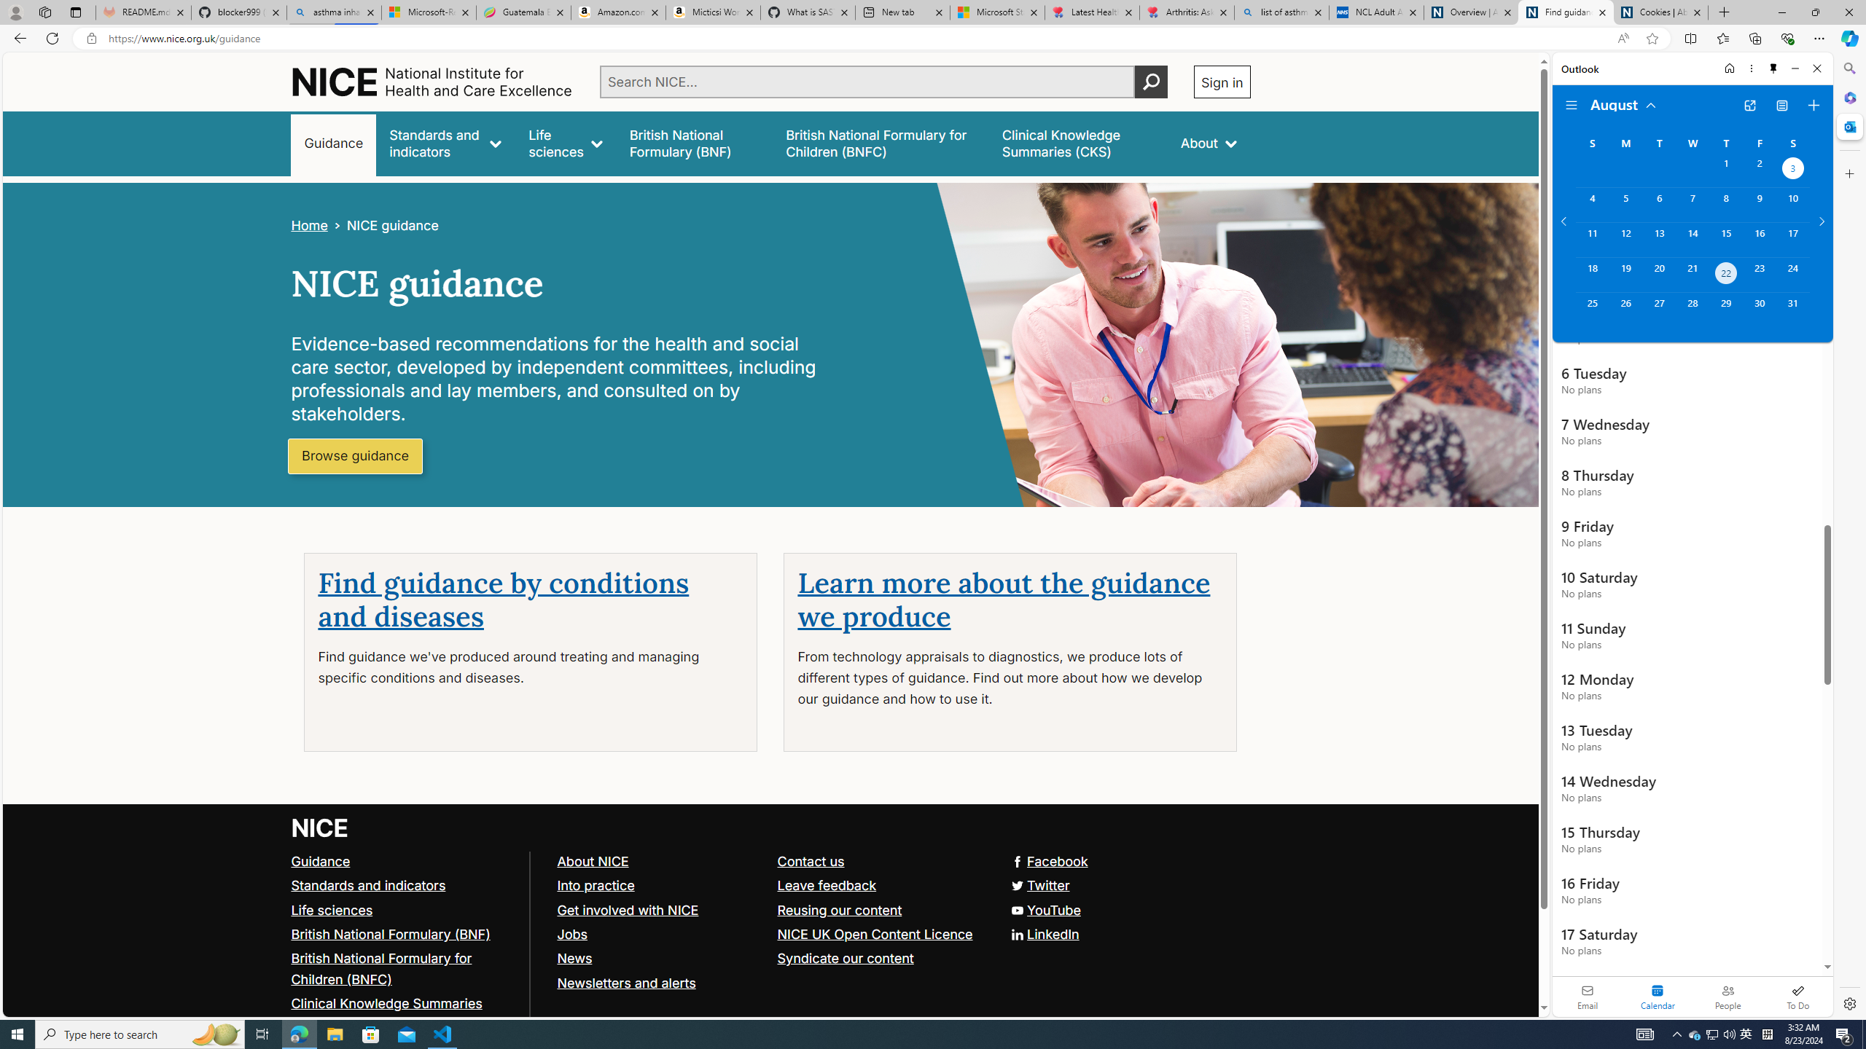 The image size is (1866, 1049). Describe the element at coordinates (1692, 310) in the screenshot. I see `Wednesday, August 28, 2024. ` at that location.